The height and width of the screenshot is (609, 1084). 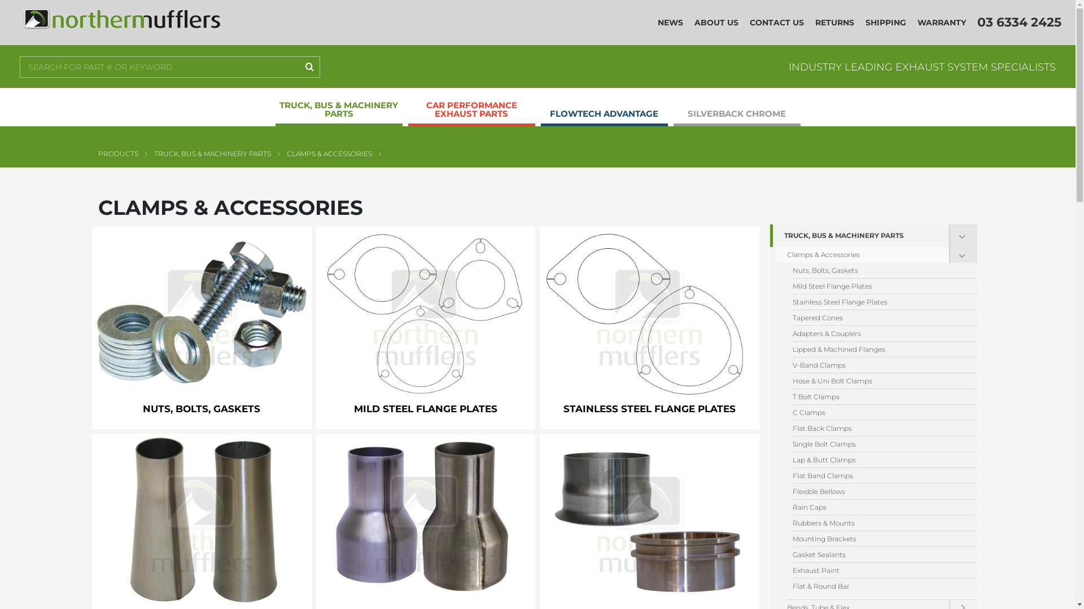 What do you see at coordinates (880, 318) in the screenshot?
I see `Tapered Cones` at bounding box center [880, 318].